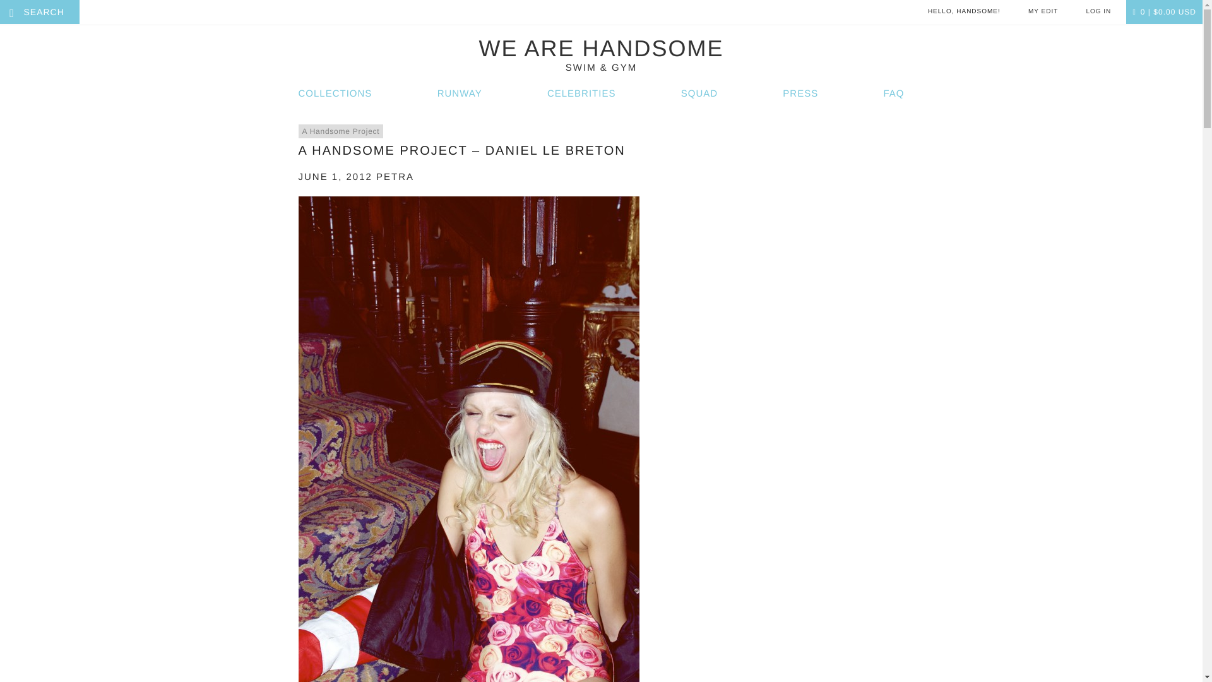  Describe the element at coordinates (1098, 11) in the screenshot. I see `LOG IN` at that location.